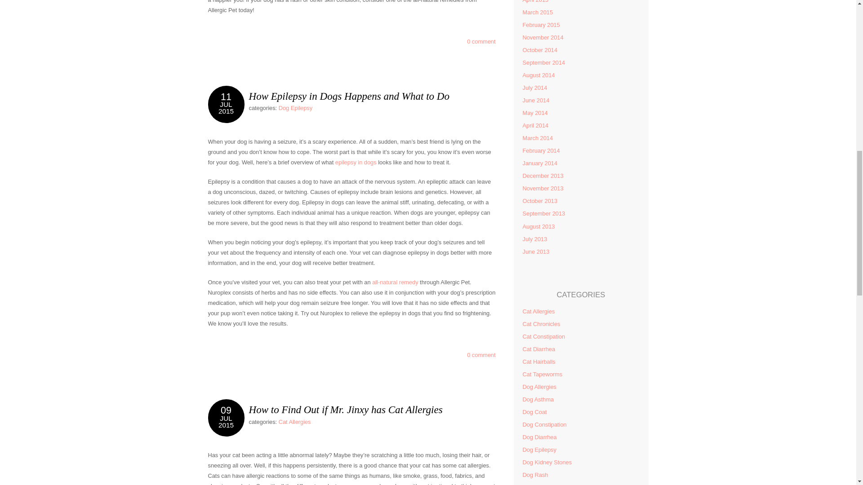  What do you see at coordinates (226, 111) in the screenshot?
I see `Dog Epilepsy` at bounding box center [226, 111].